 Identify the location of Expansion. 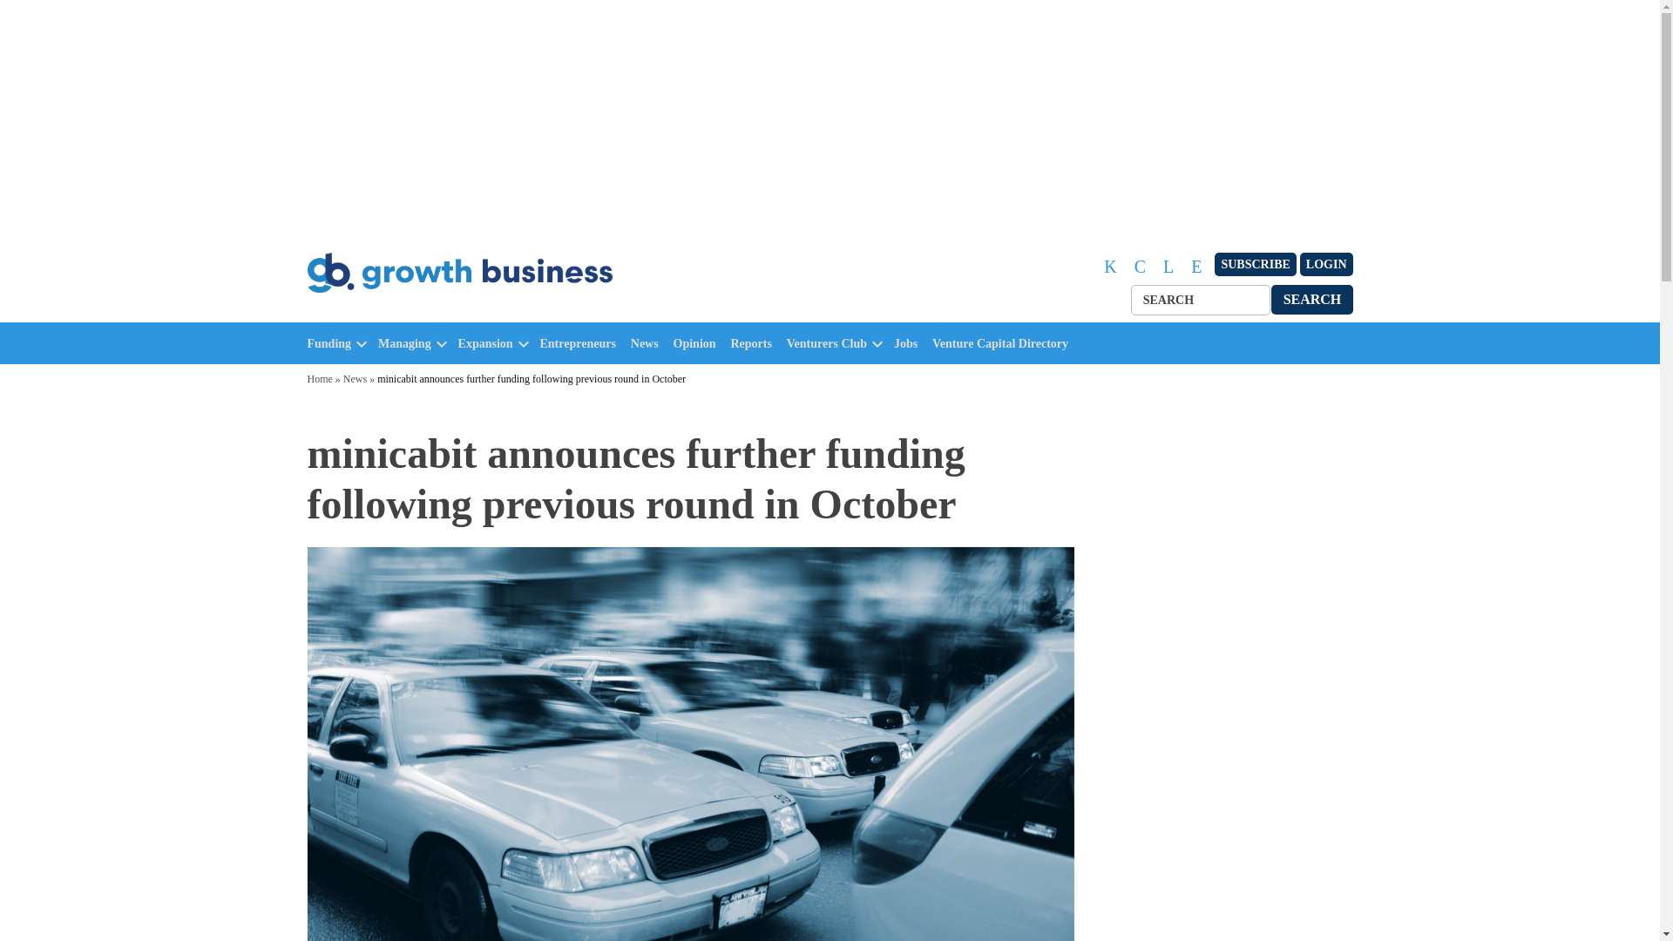
(486, 343).